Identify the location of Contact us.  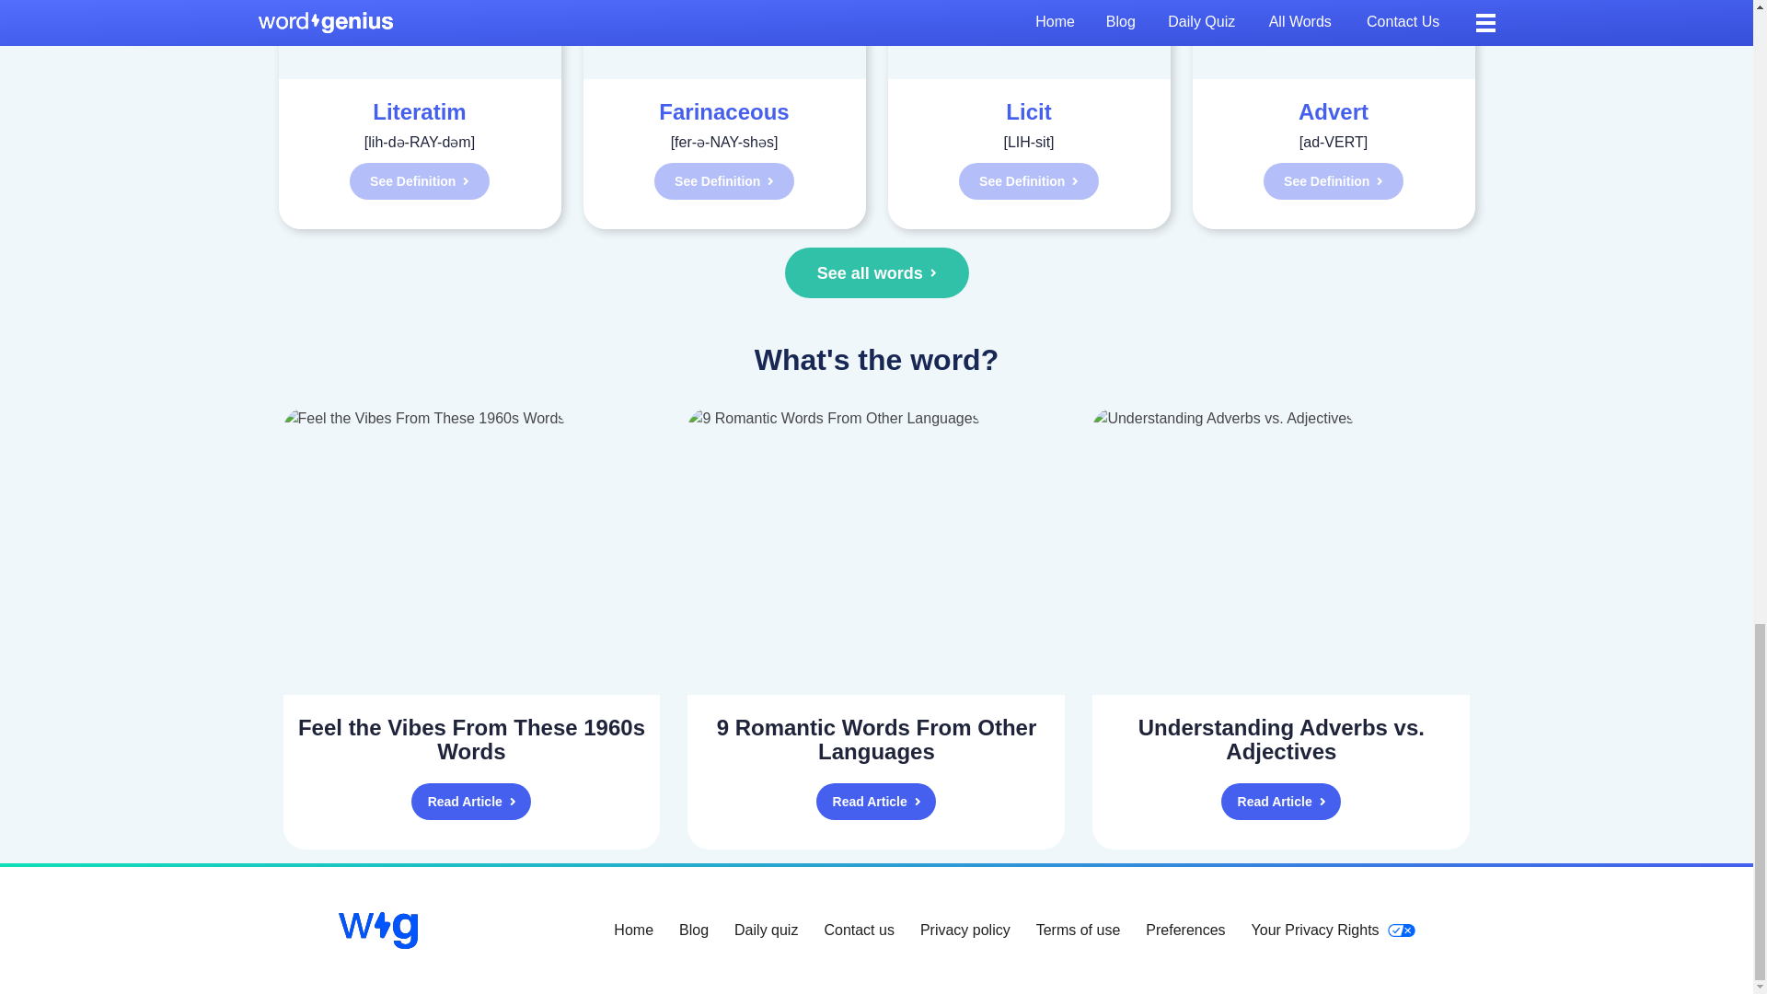
(858, 931).